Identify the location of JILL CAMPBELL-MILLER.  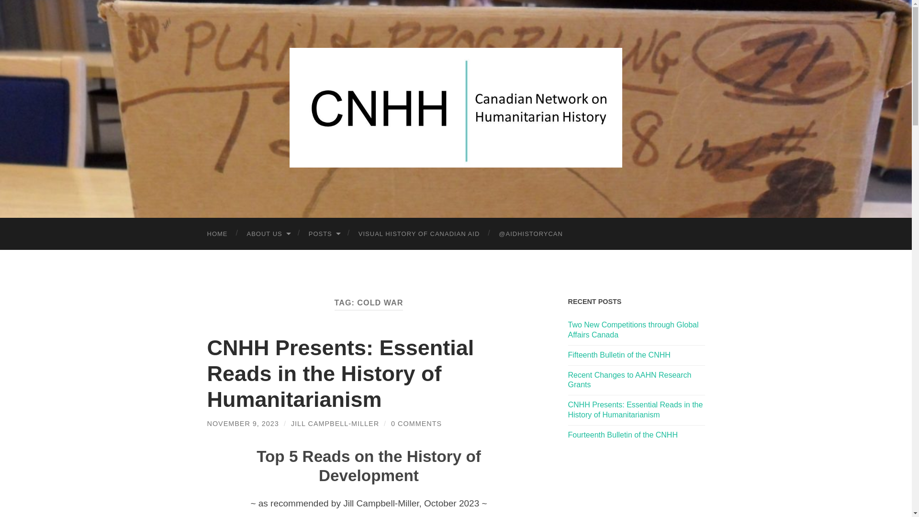
(335, 423).